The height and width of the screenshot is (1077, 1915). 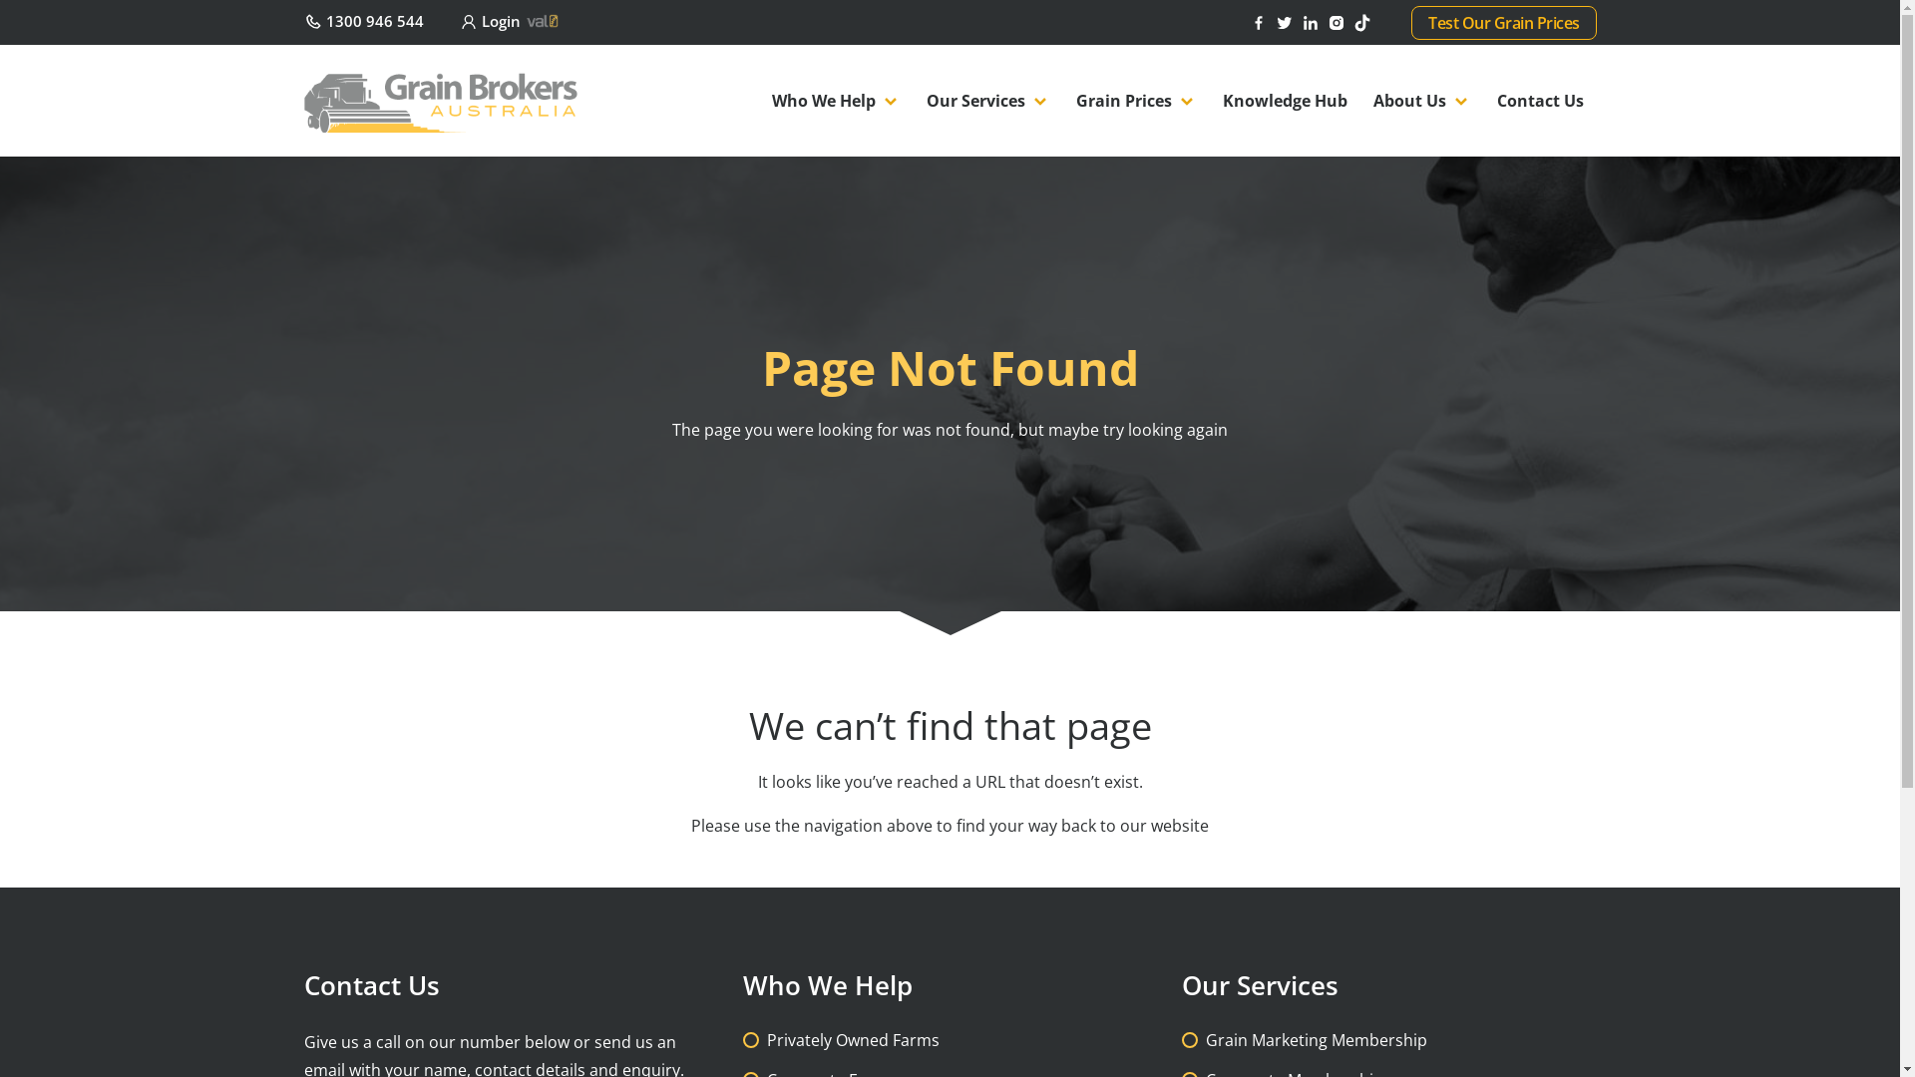 What do you see at coordinates (1504, 23) in the screenshot?
I see `Test Our Grain Prices` at bounding box center [1504, 23].